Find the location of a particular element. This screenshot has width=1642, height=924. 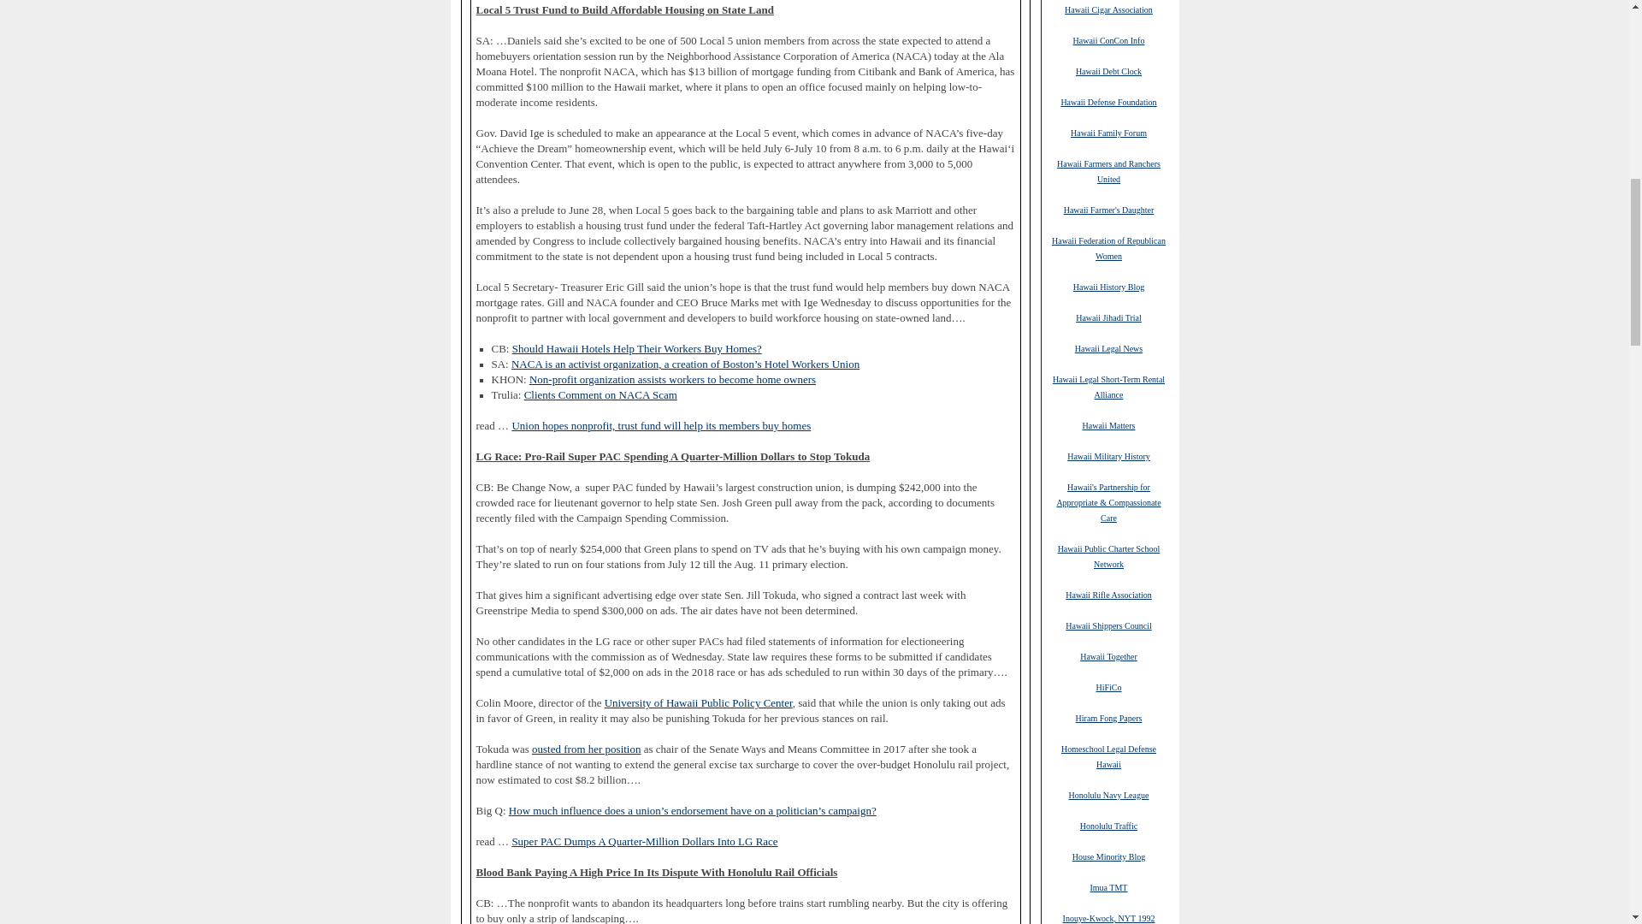

ousted from her position is located at coordinates (586, 749).